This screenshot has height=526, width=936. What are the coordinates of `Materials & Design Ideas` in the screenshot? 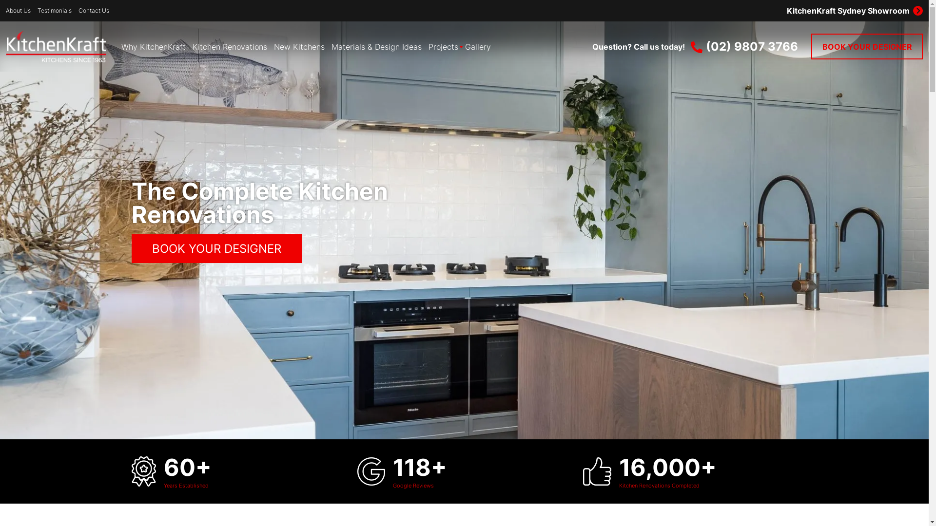 It's located at (376, 47).